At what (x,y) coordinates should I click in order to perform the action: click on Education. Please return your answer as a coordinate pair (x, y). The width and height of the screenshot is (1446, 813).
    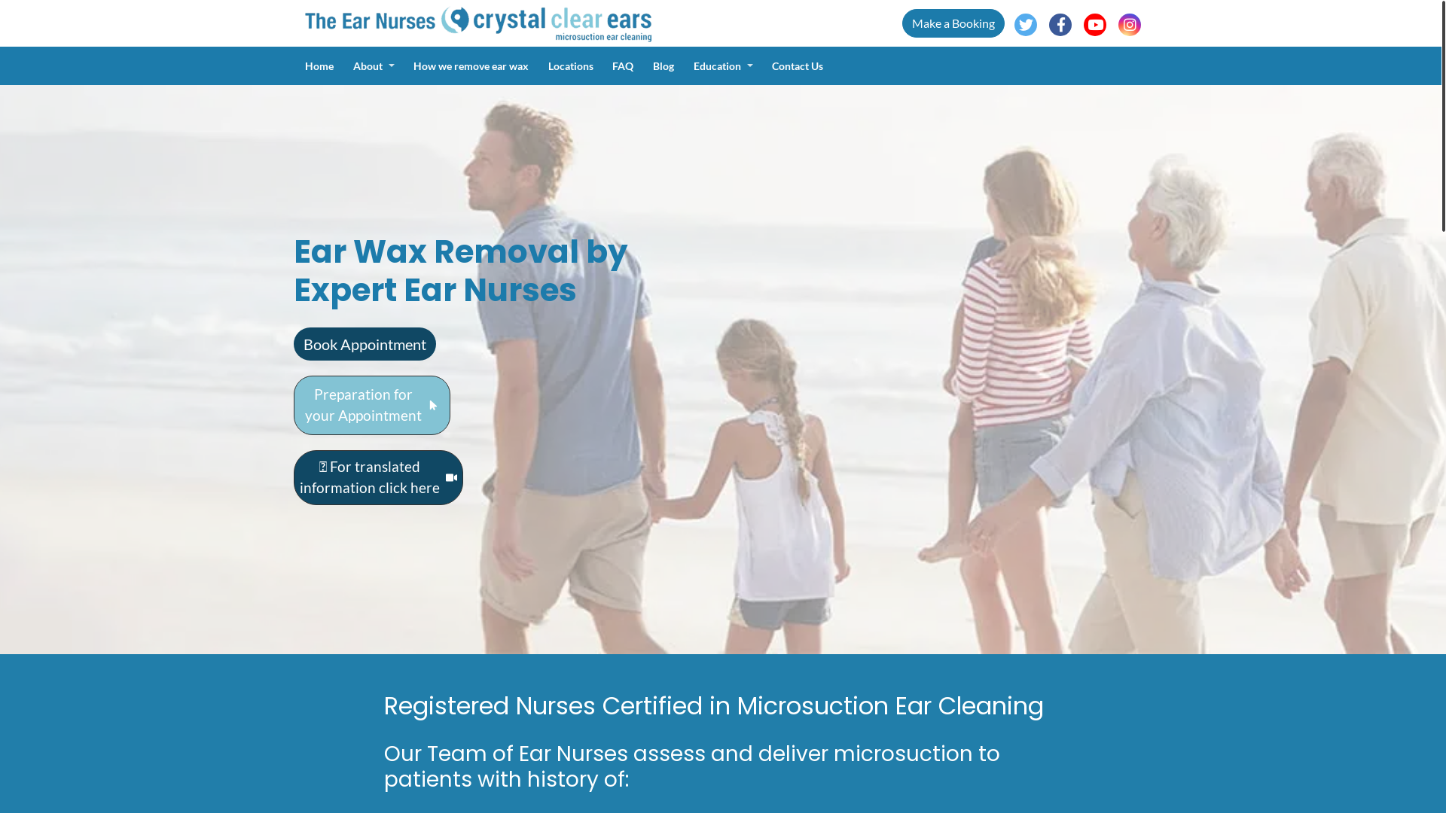
    Looking at the image, I should click on (734, 66).